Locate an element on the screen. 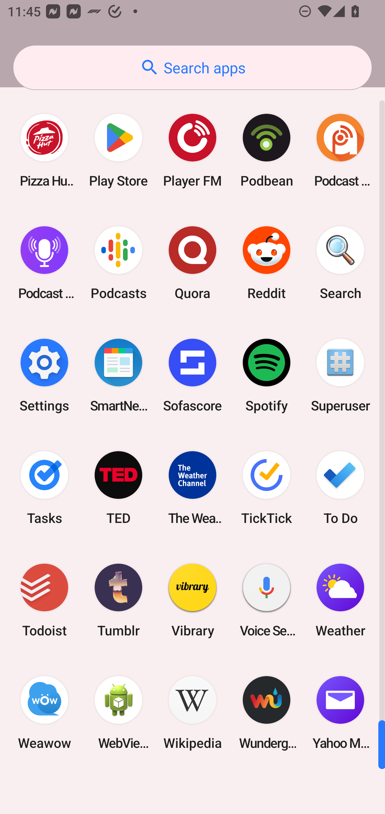 Image resolution: width=385 pixels, height=814 pixels. Pizza Hut HK & Macau is located at coordinates (44, 150).